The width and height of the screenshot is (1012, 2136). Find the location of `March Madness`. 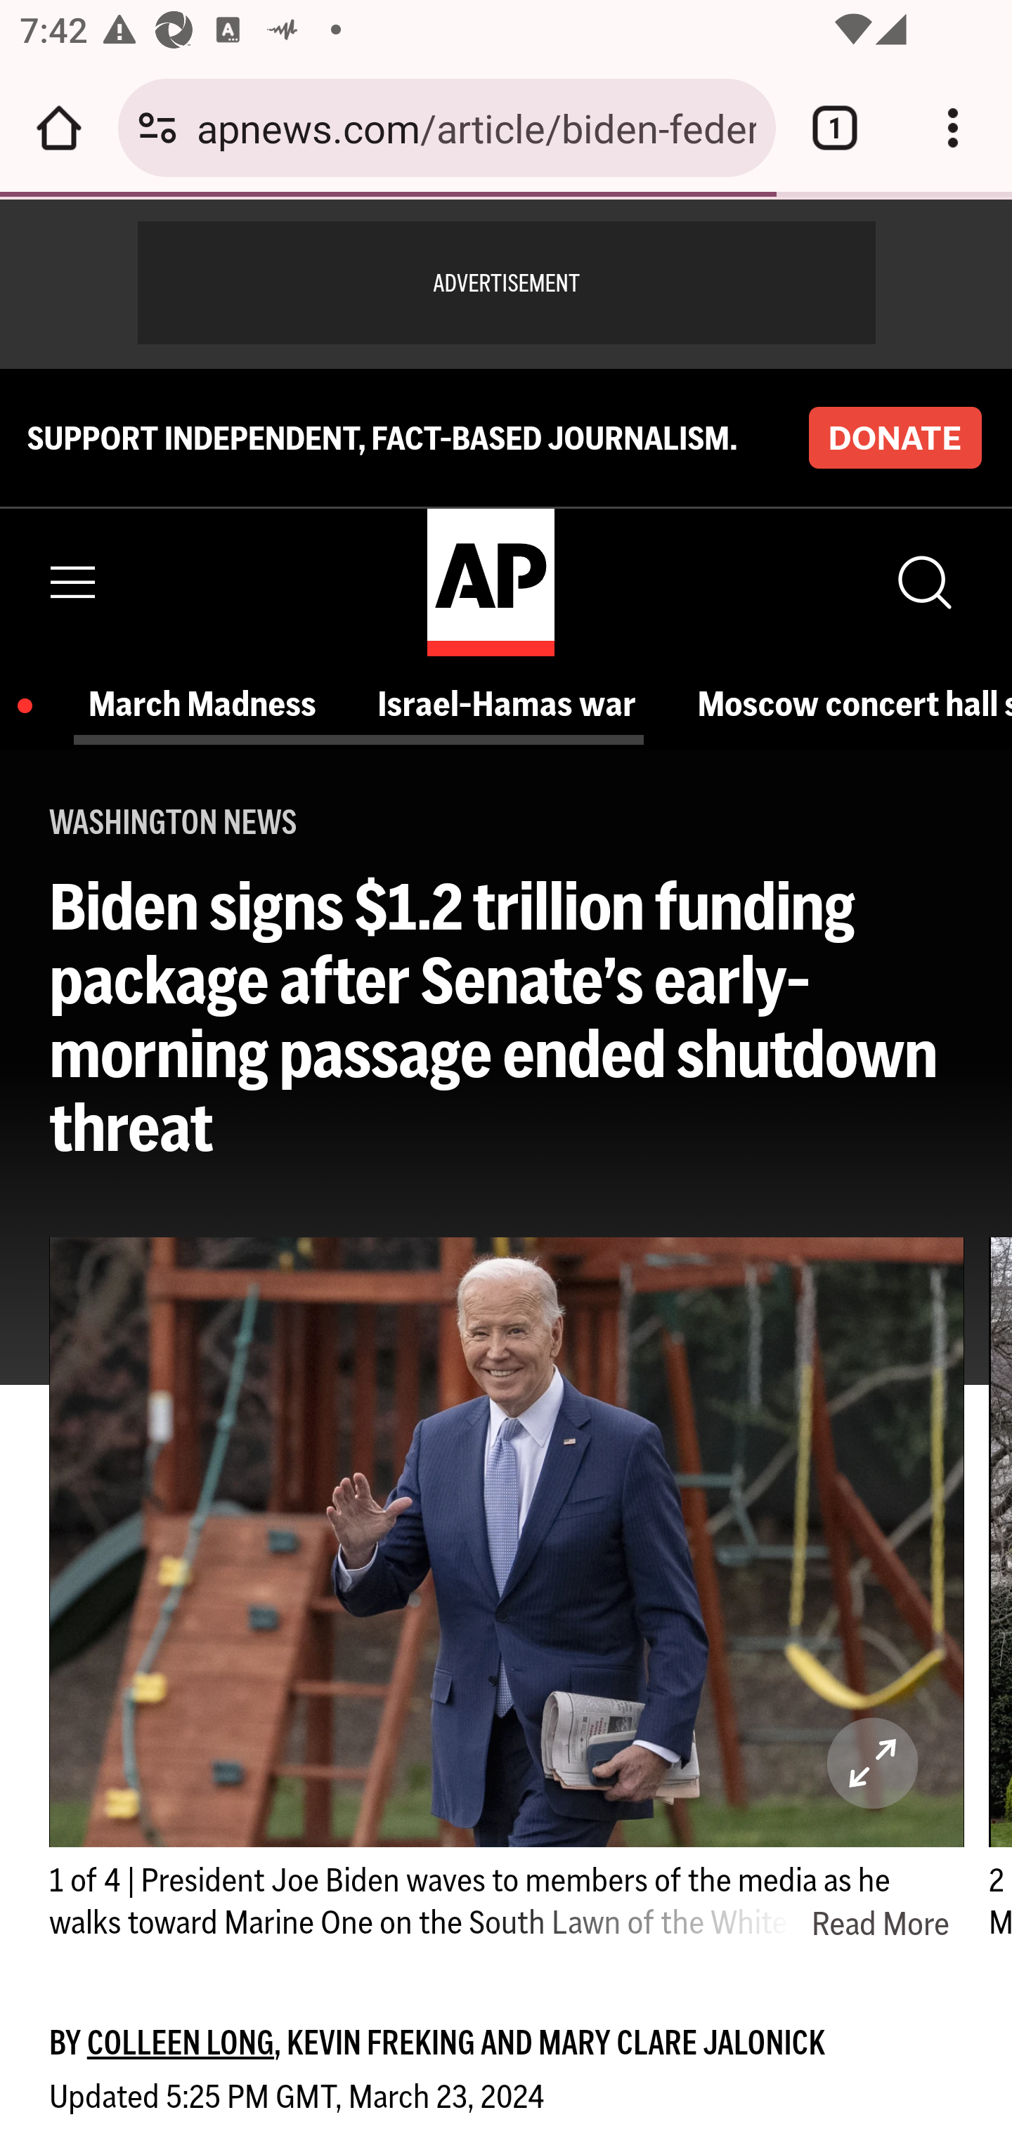

March Madness is located at coordinates (209, 703).